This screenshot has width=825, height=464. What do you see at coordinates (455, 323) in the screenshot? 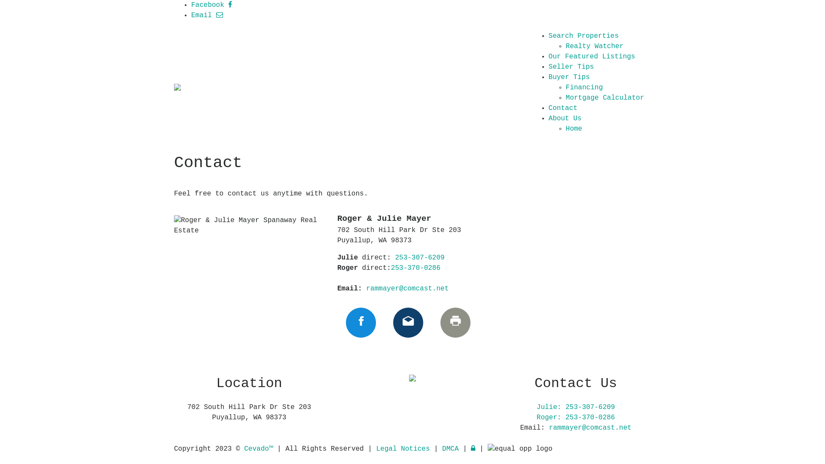
I see `Fax` at bounding box center [455, 323].